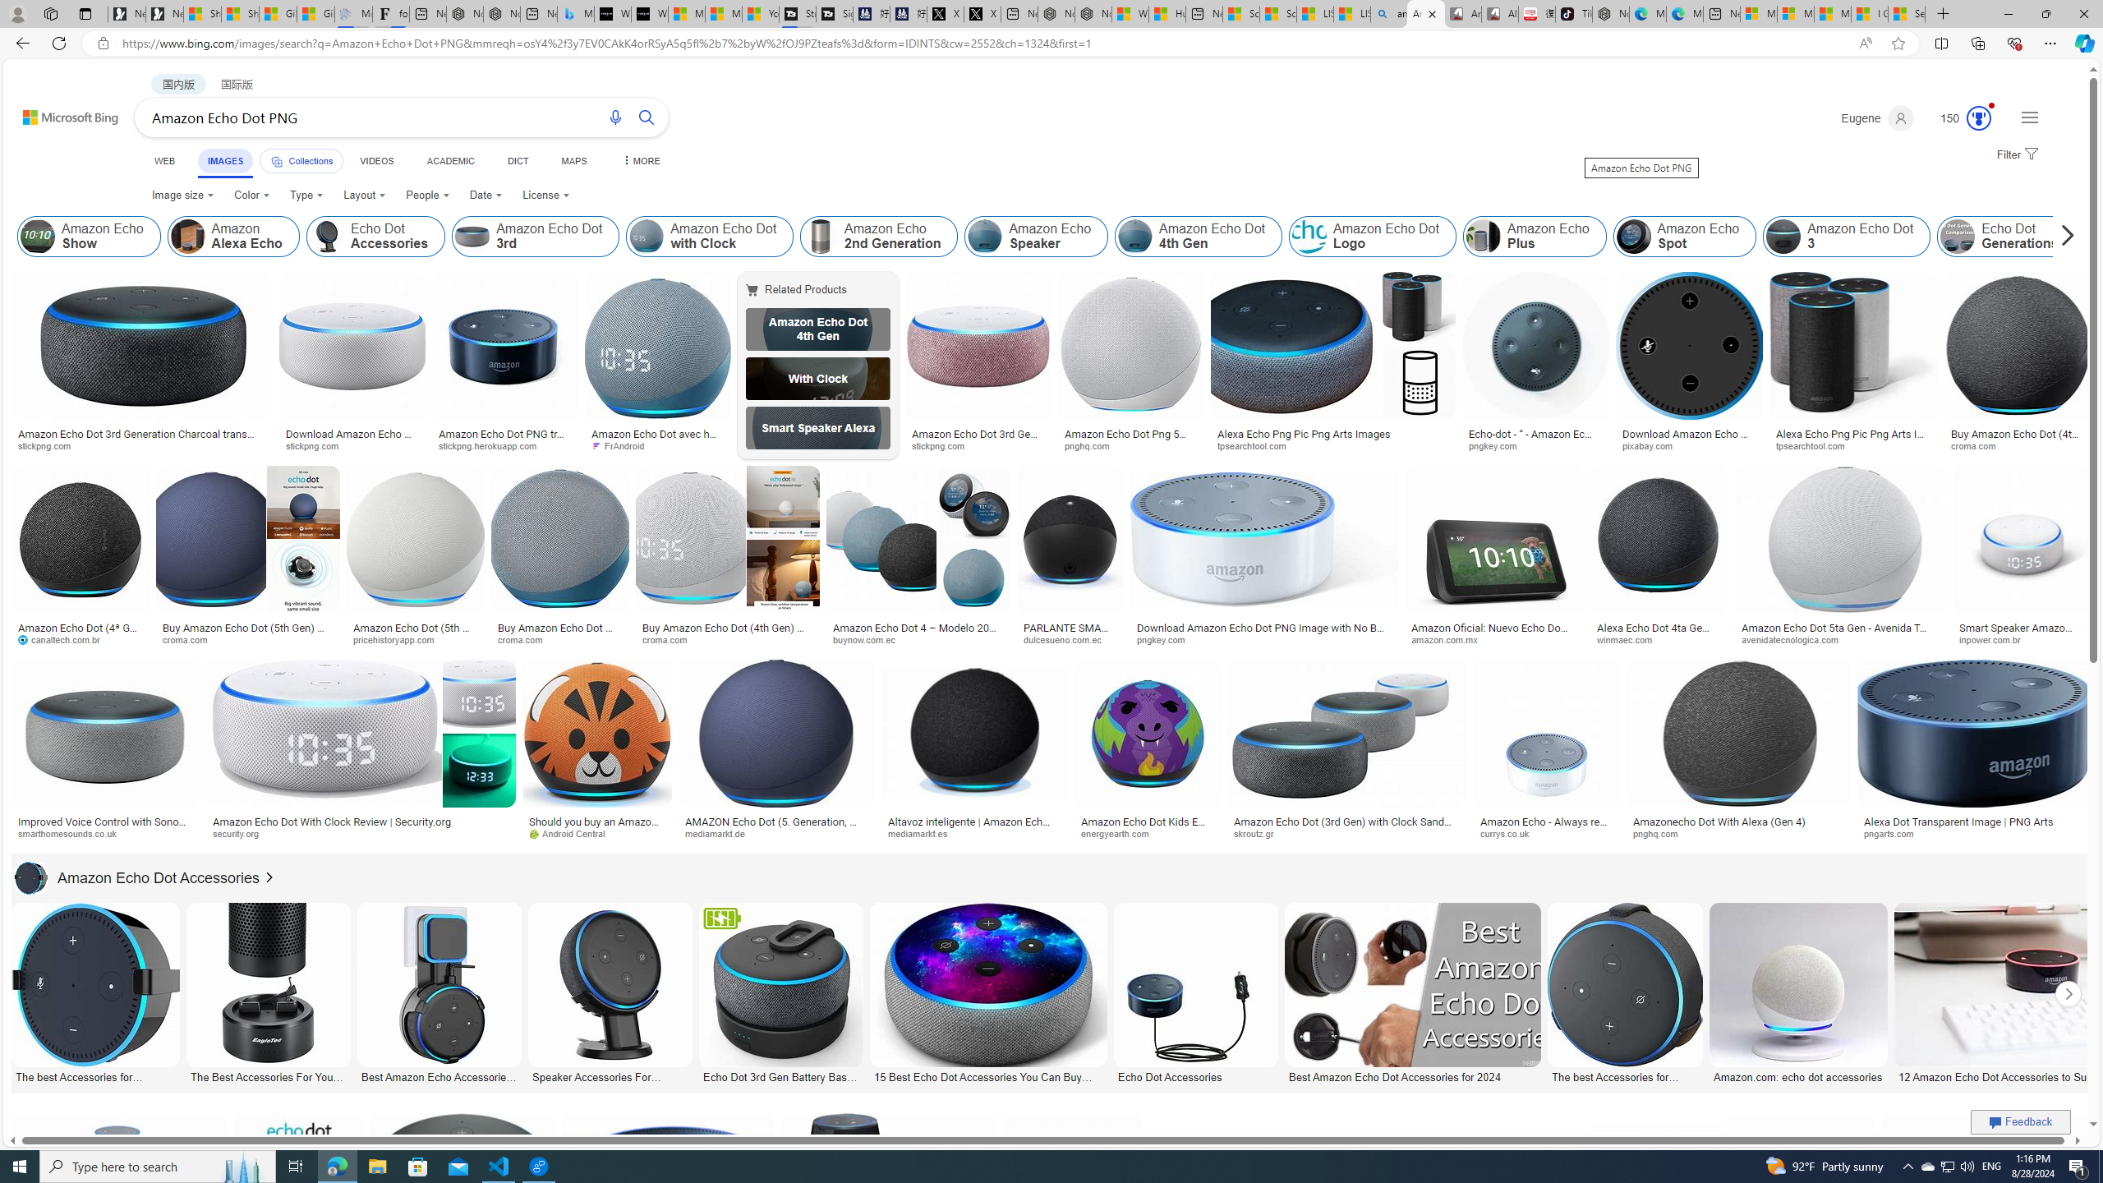 The image size is (2103, 1183). Describe the element at coordinates (979, 446) in the screenshot. I see `stickpng.com` at that location.